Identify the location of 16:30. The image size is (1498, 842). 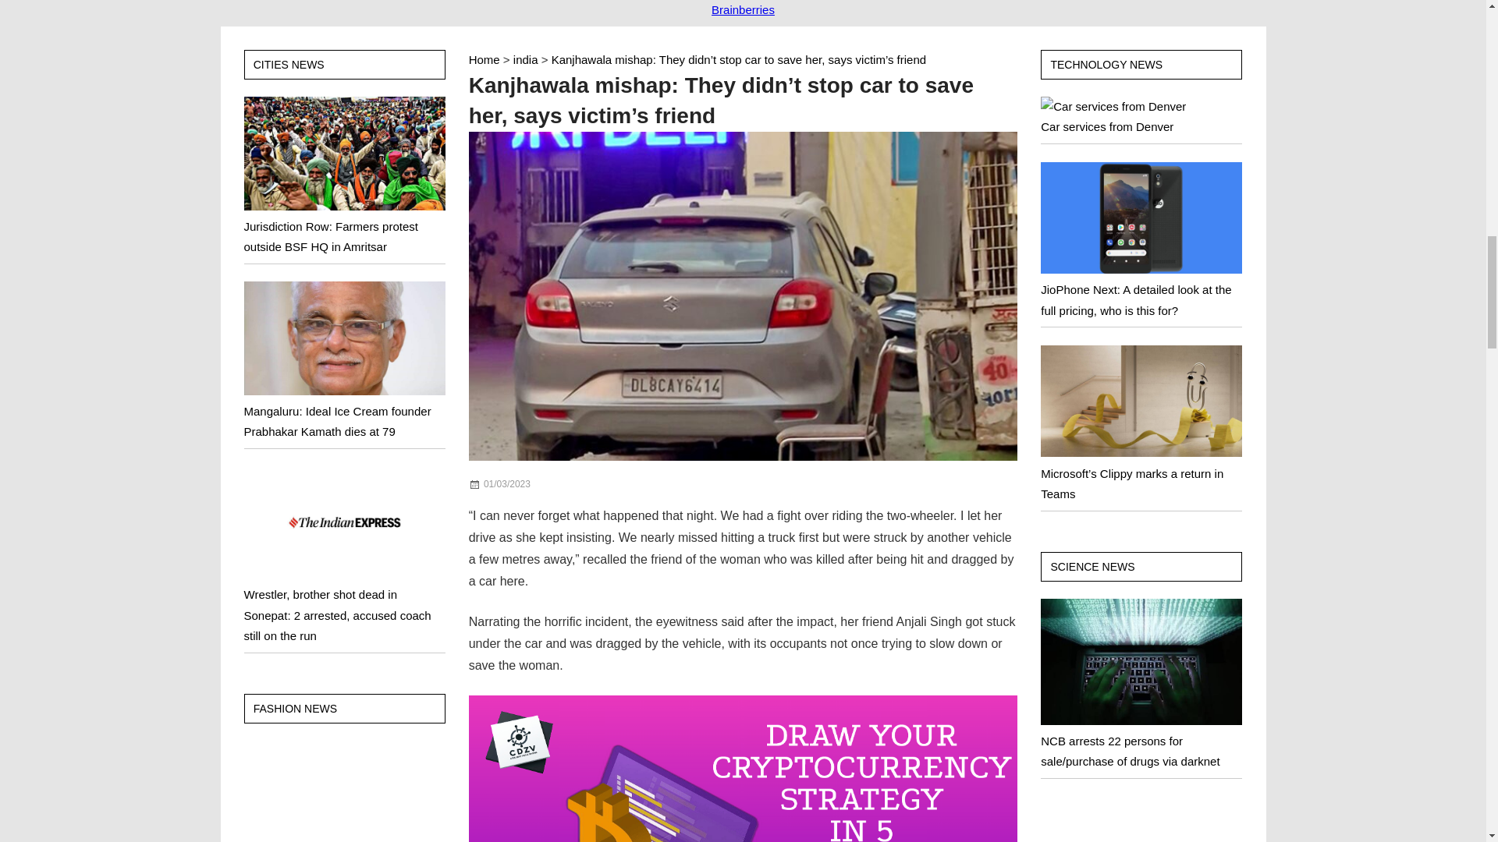
(507, 483).